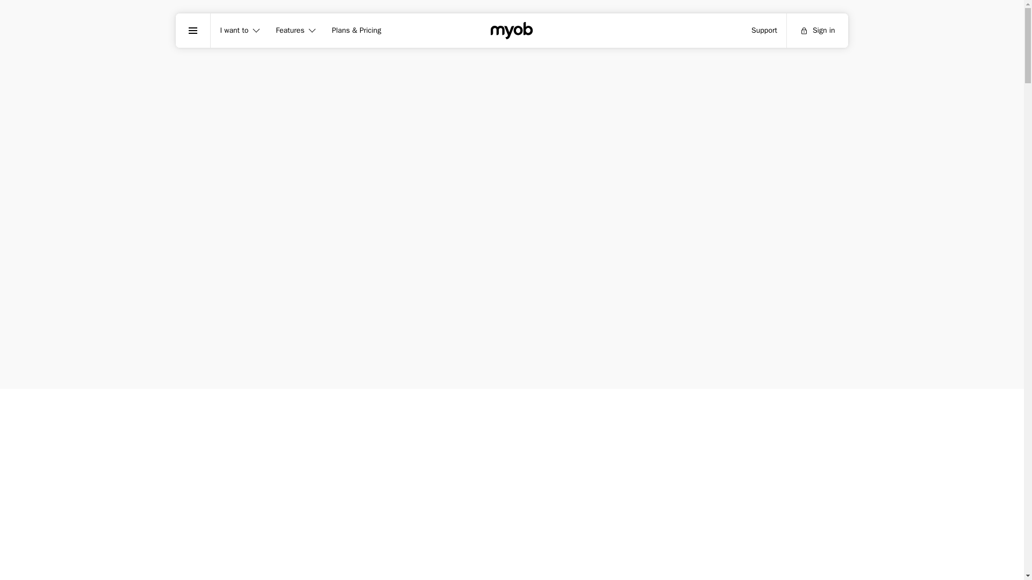  What do you see at coordinates (294, 30) in the screenshot?
I see `Features` at bounding box center [294, 30].